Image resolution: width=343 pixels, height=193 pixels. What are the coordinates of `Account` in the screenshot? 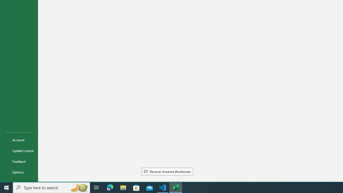 It's located at (19, 140).